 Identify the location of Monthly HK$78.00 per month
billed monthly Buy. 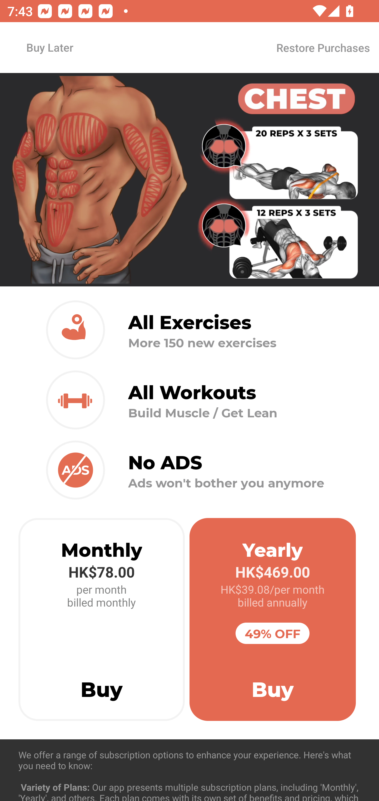
(102, 619).